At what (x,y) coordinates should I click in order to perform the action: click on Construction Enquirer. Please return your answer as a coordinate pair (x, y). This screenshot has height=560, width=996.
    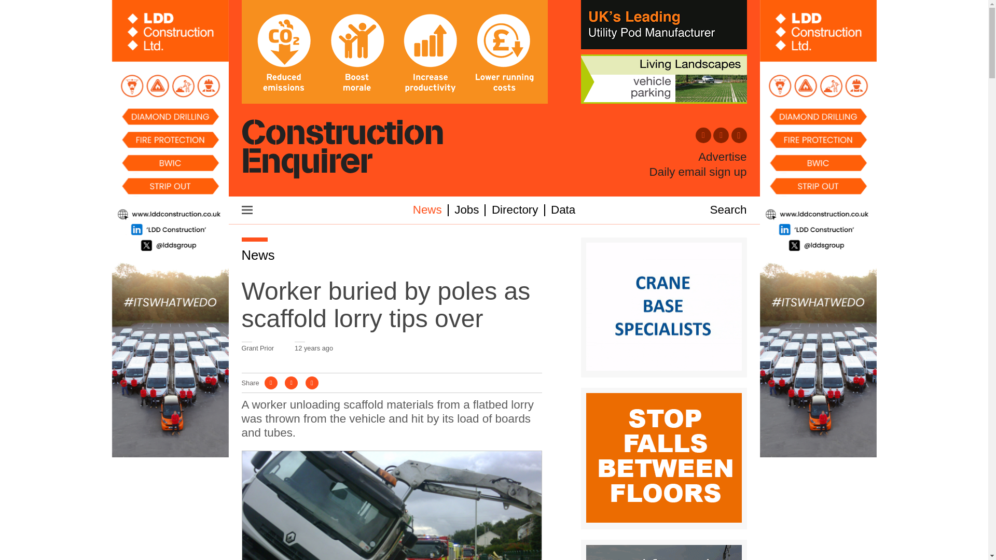
    Looking at the image, I should click on (342, 150).